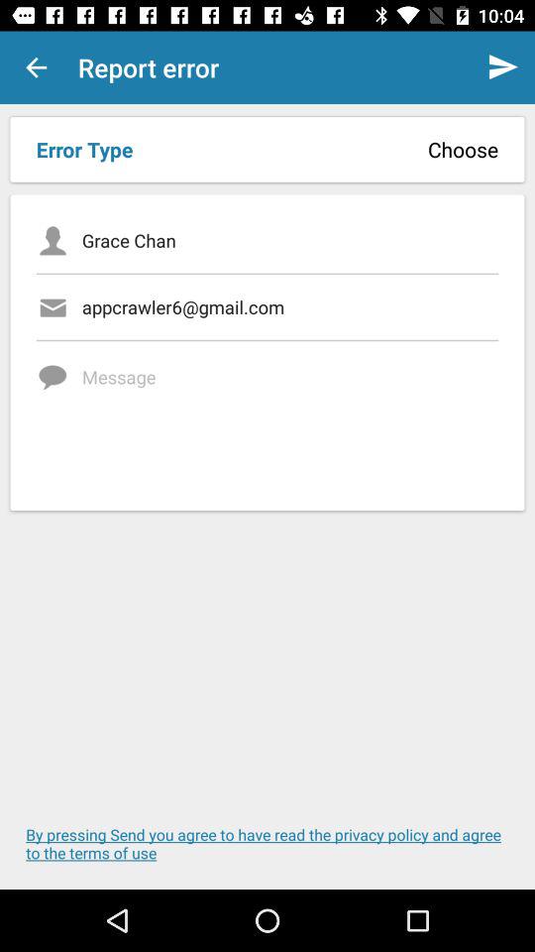 Image resolution: width=535 pixels, height=952 pixels. Describe the element at coordinates (289, 418) in the screenshot. I see `message text box` at that location.